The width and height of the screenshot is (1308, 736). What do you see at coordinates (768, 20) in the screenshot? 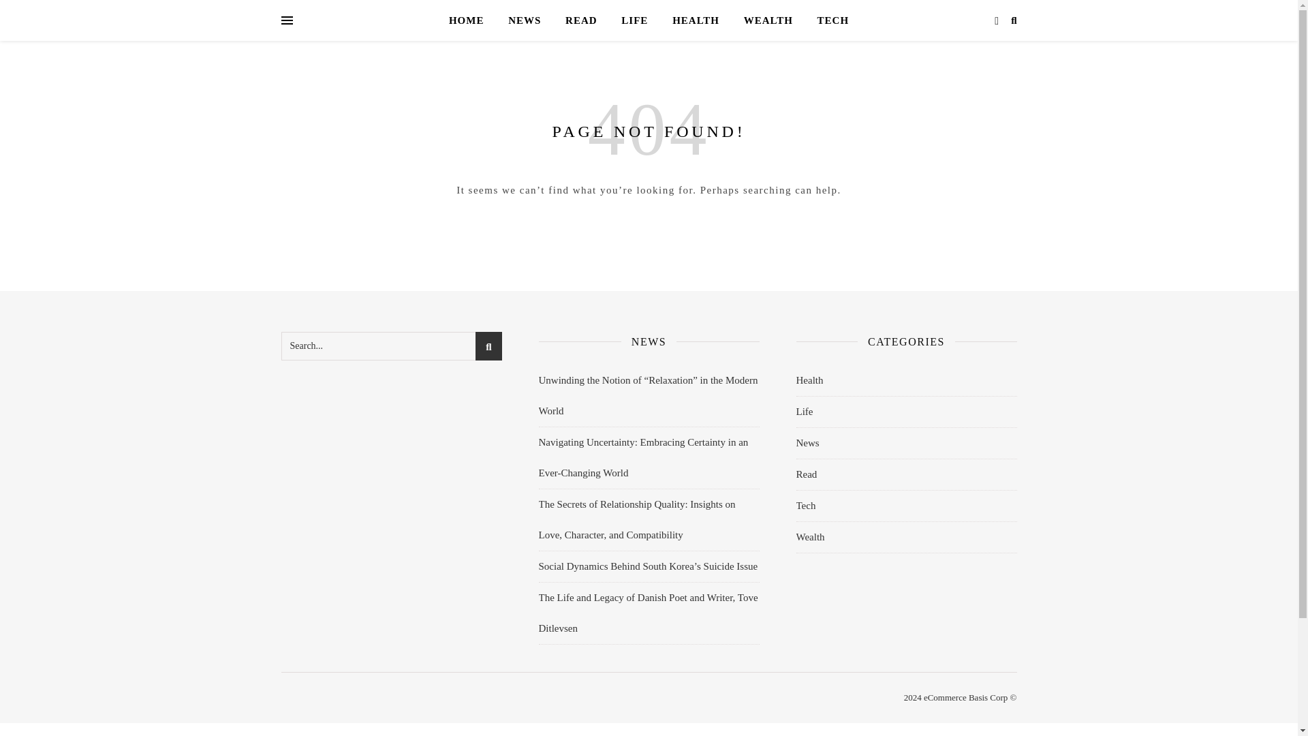
I see `WEALTH` at bounding box center [768, 20].